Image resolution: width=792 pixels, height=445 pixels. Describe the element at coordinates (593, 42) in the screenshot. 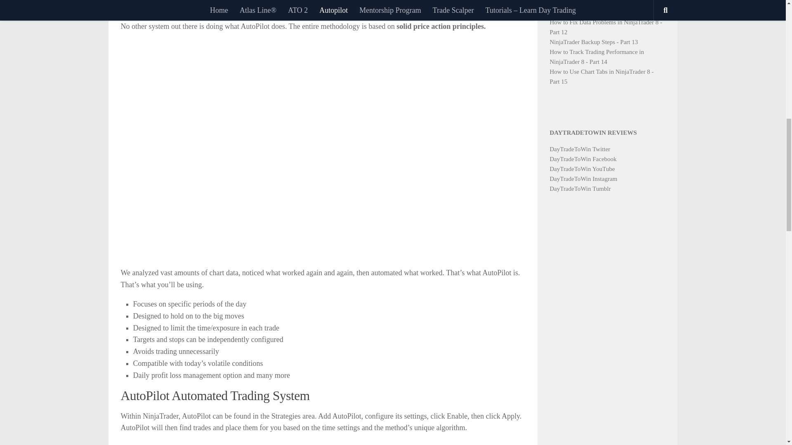

I see `NinjaTrader Backup Steps - Part 13` at that location.